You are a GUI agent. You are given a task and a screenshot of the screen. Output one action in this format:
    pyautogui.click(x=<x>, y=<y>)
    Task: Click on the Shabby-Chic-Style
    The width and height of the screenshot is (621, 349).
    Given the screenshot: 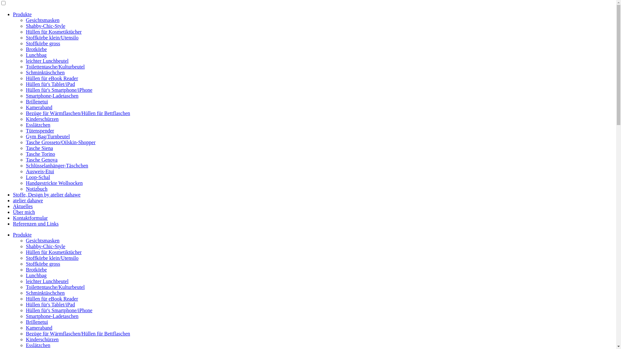 What is the action you would take?
    pyautogui.click(x=46, y=246)
    